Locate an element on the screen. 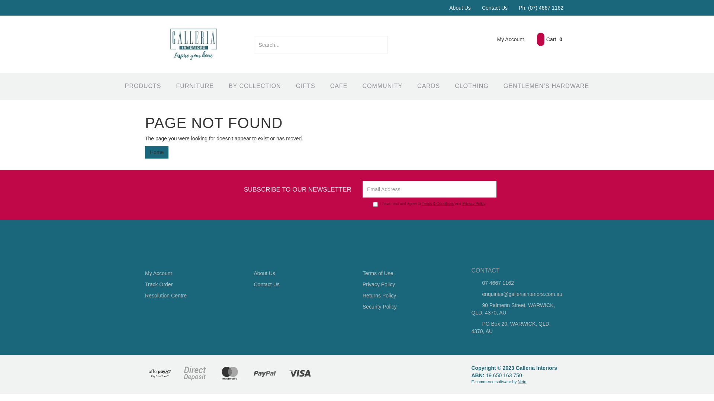 This screenshot has width=714, height=401. CLOTHING is located at coordinates (472, 87).